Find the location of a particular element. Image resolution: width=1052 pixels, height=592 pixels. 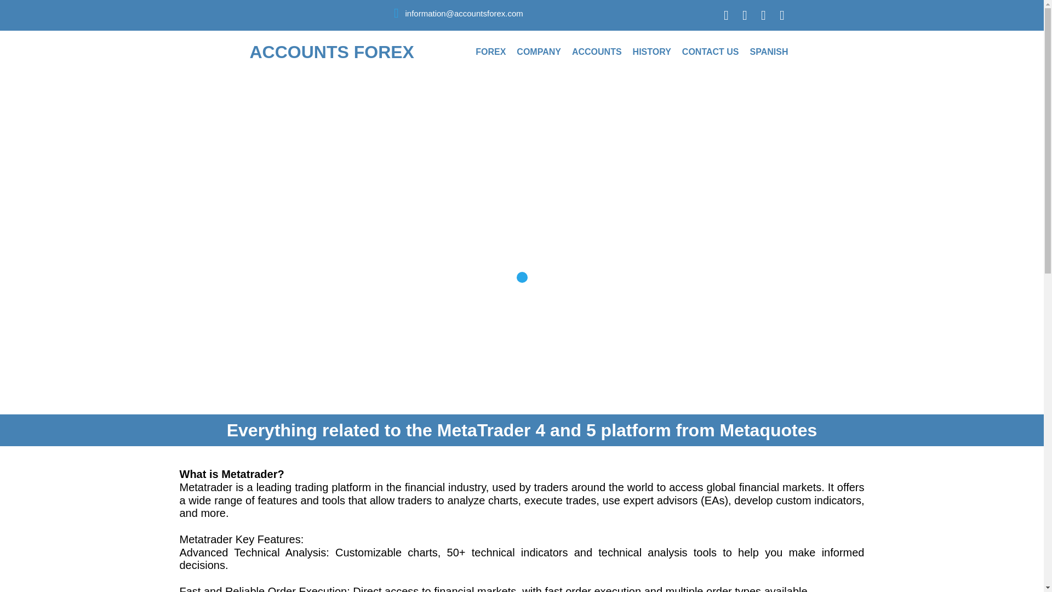

FOREX is located at coordinates (491, 52).